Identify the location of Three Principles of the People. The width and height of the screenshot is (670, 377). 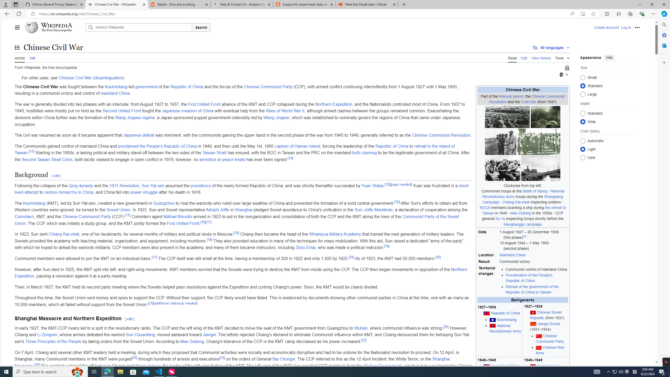
(53, 341).